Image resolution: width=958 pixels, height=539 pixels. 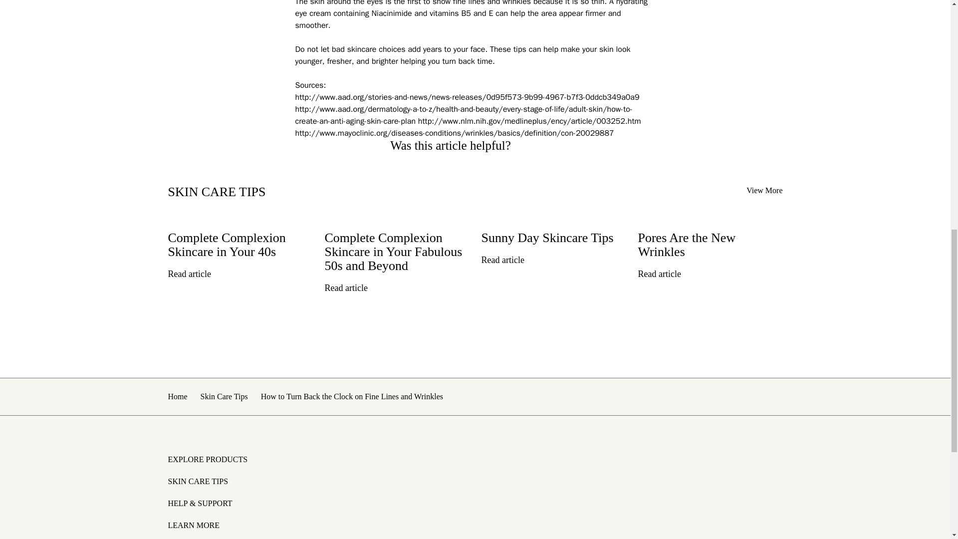 I want to click on Explore Products, so click(x=475, y=459).